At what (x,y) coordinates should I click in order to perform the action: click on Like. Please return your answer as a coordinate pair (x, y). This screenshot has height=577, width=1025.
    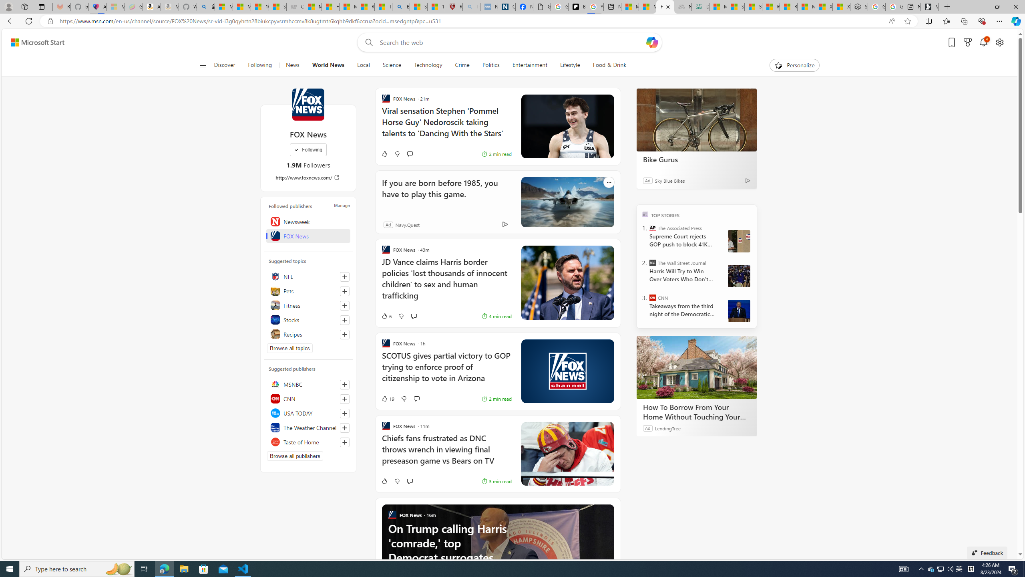
    Looking at the image, I should click on (307, 481).